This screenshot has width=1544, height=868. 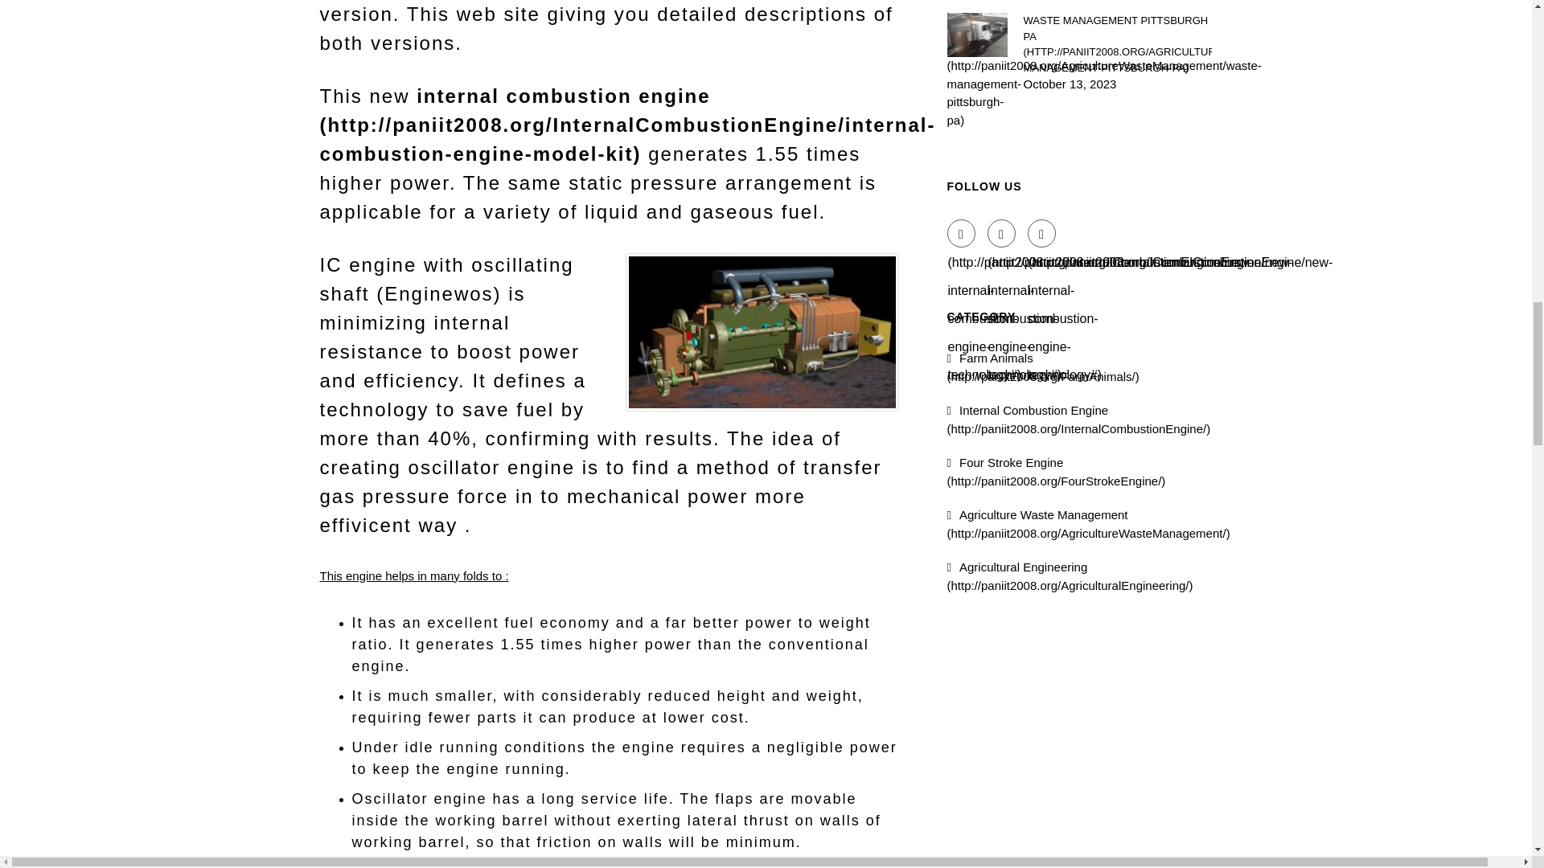 I want to click on View all posts filed under Farm Animals, so click(x=1043, y=367).